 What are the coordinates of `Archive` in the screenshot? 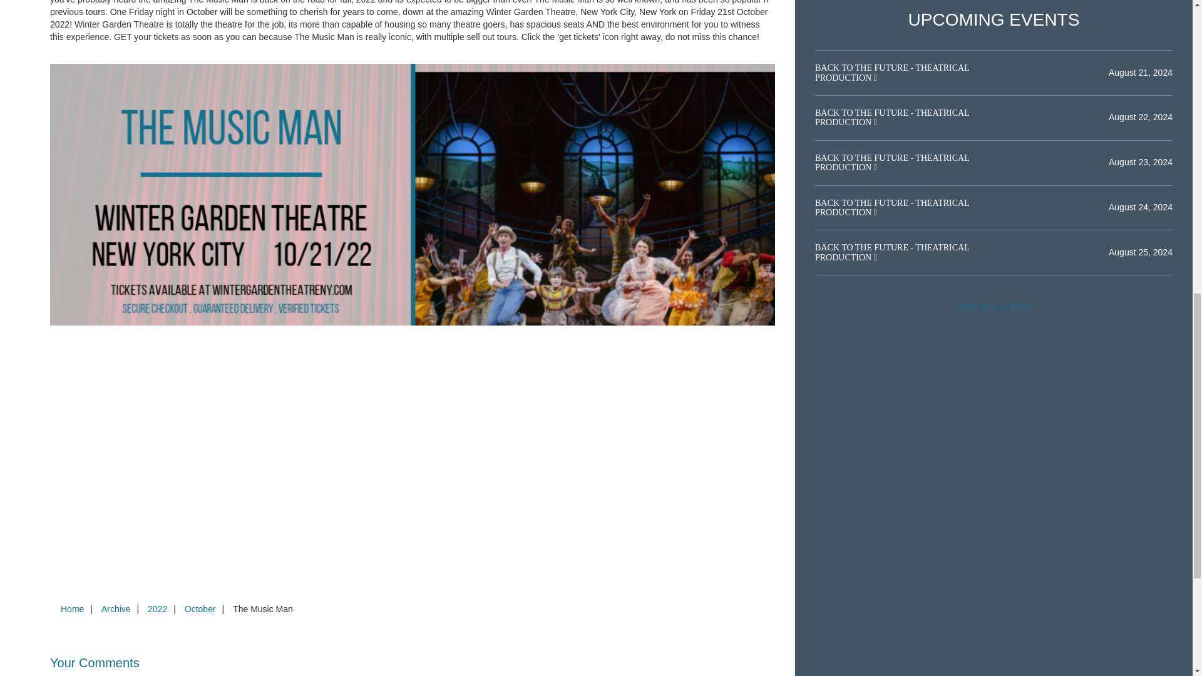 It's located at (115, 608).